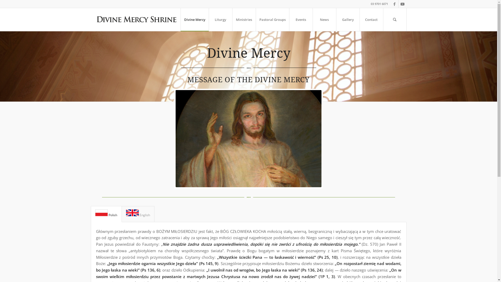  Describe the element at coordinates (371, 20) in the screenshot. I see `Contact` at that location.